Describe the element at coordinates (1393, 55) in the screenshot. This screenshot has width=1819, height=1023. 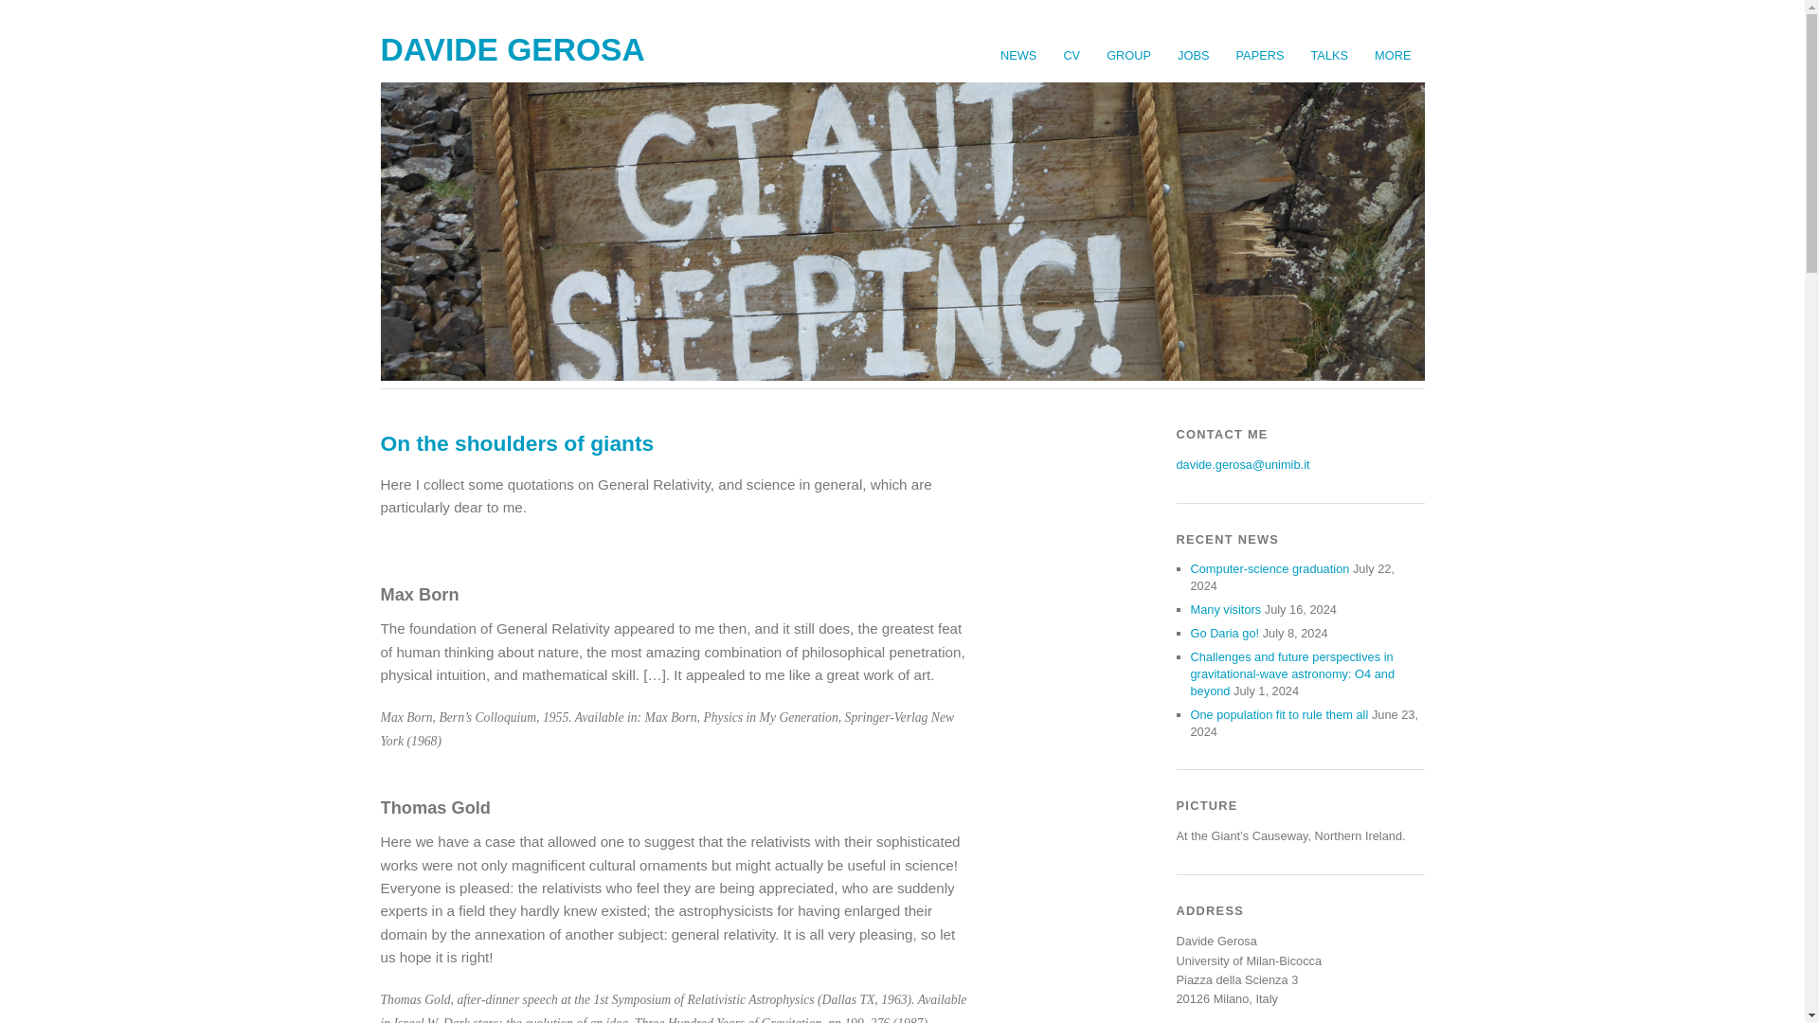
I see `MORE` at that location.